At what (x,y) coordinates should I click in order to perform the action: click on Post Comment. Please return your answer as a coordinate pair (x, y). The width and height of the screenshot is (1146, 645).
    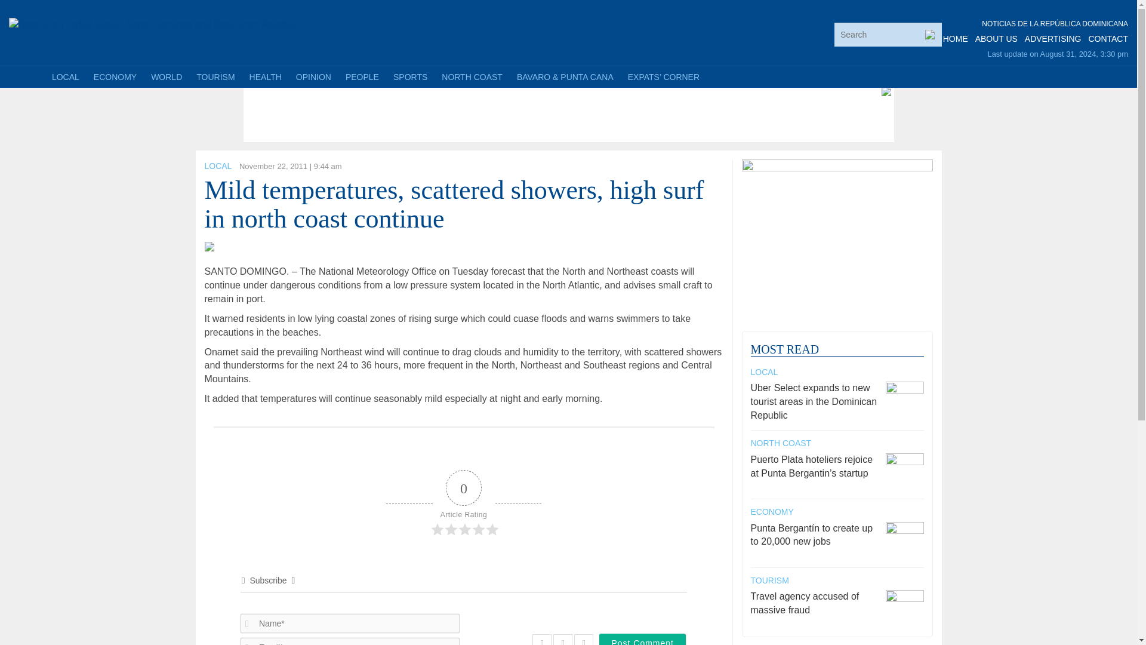
    Looking at the image, I should click on (642, 639).